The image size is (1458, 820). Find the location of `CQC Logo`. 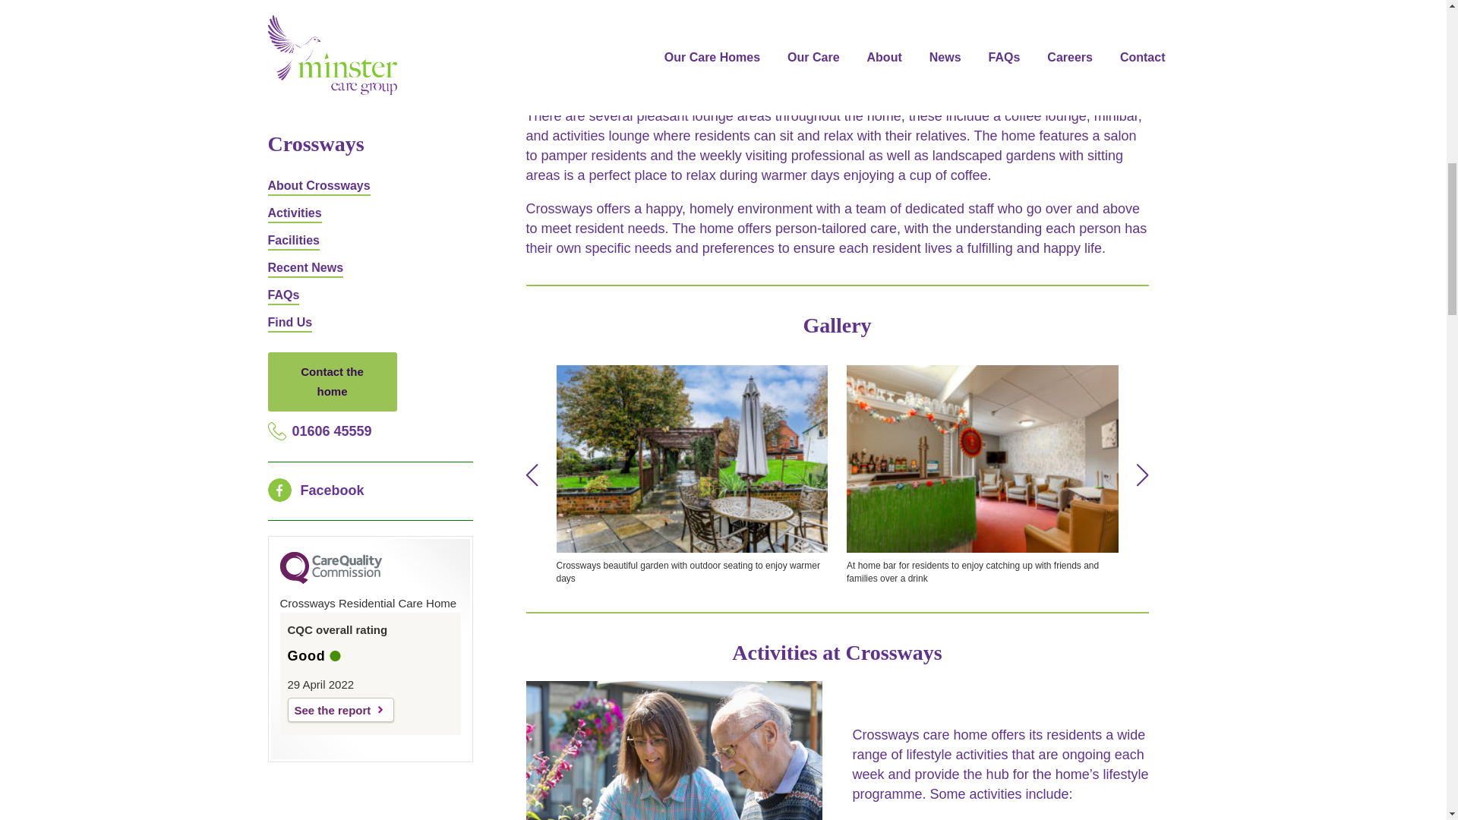

CQC Logo is located at coordinates (330, 118).